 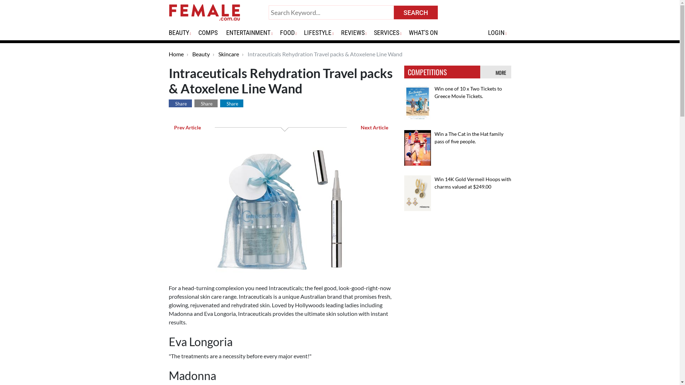 I want to click on SERVICES, so click(x=390, y=33).